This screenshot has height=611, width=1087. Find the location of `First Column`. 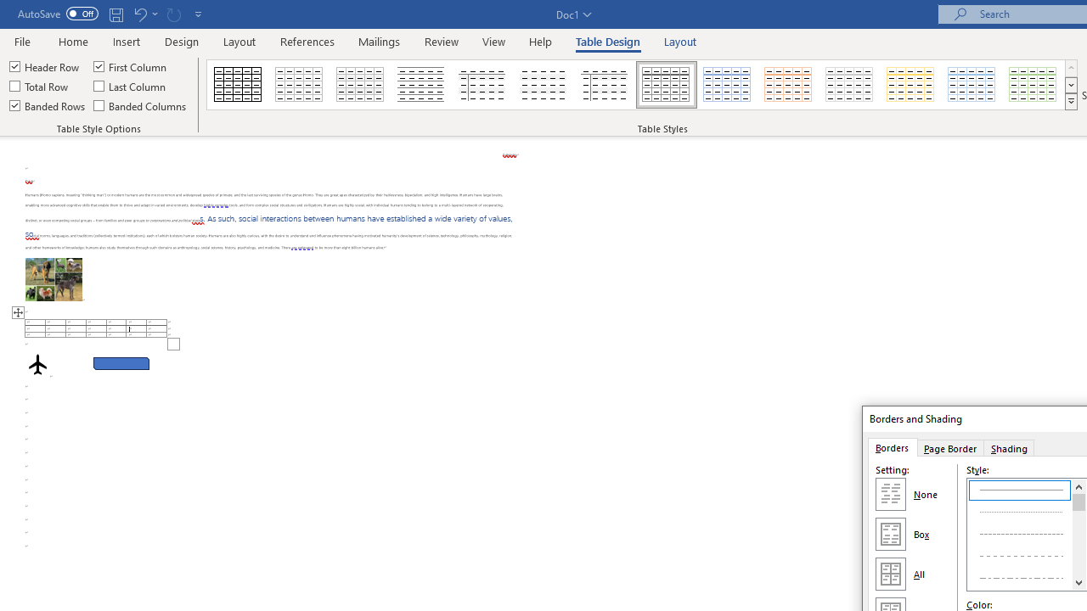

First Column is located at coordinates (132, 66).